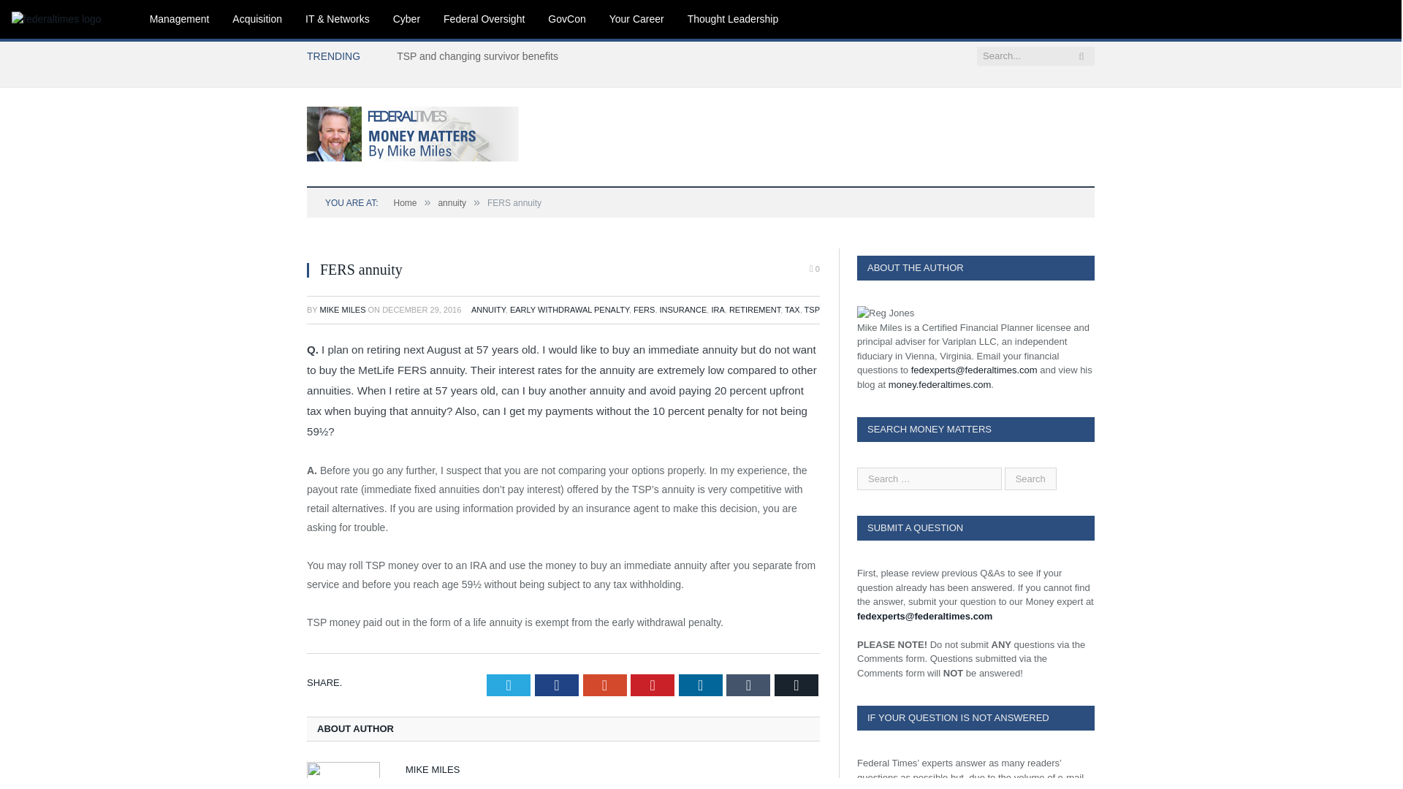  Describe the element at coordinates (683, 309) in the screenshot. I see `INSURANCE` at that location.